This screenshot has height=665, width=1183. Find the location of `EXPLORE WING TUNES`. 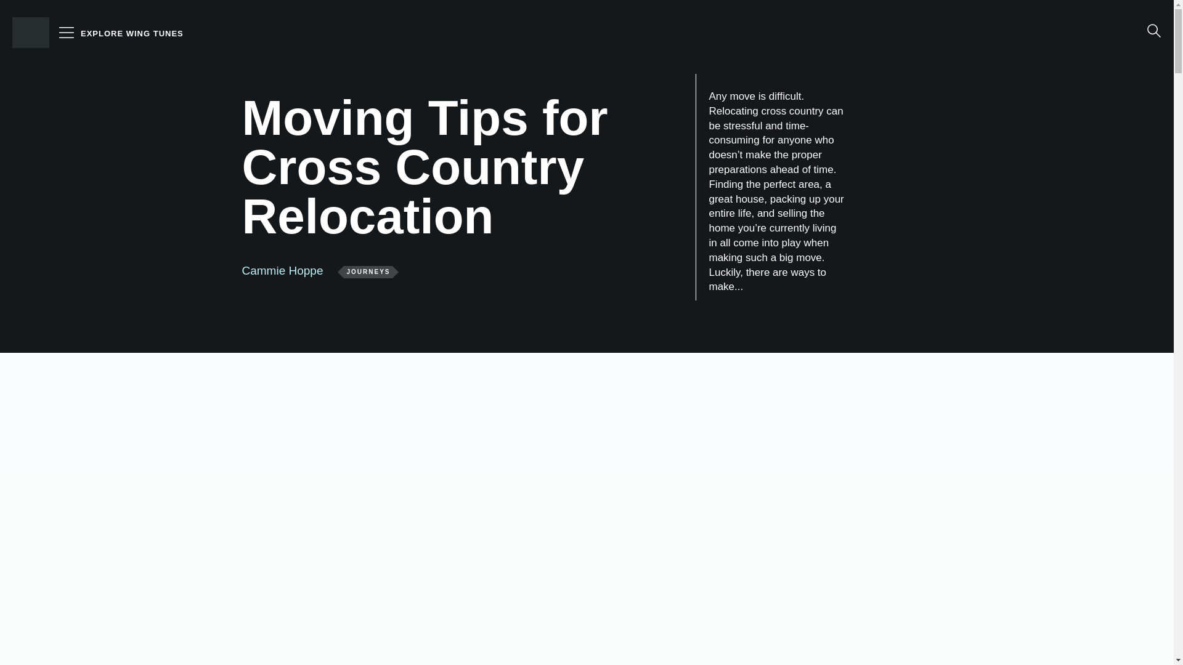

EXPLORE WING TUNES is located at coordinates (132, 33).